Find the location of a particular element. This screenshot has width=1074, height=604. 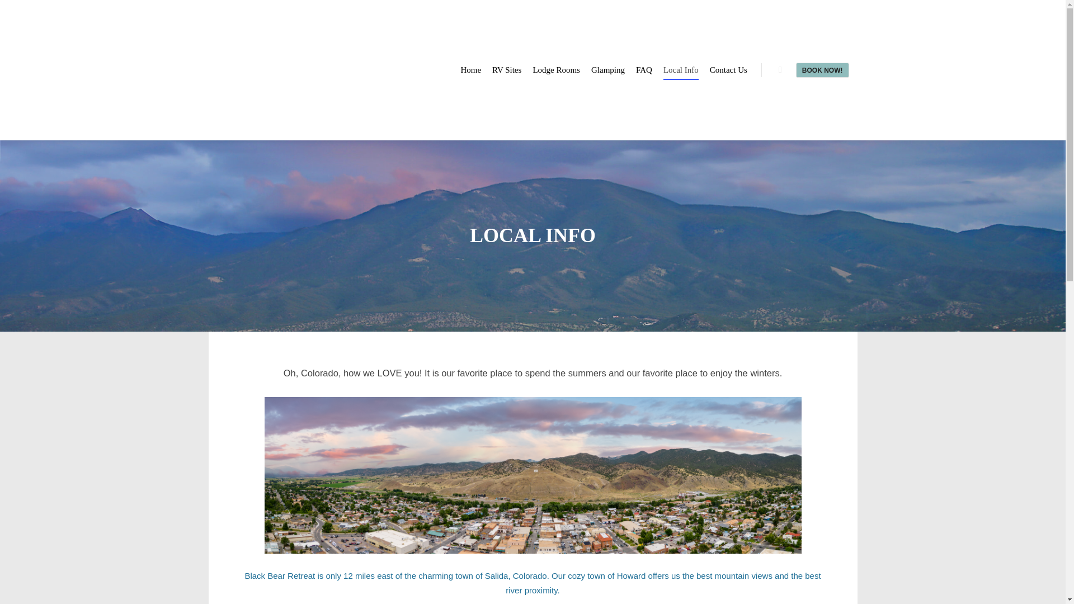

Search is located at coordinates (780, 70).